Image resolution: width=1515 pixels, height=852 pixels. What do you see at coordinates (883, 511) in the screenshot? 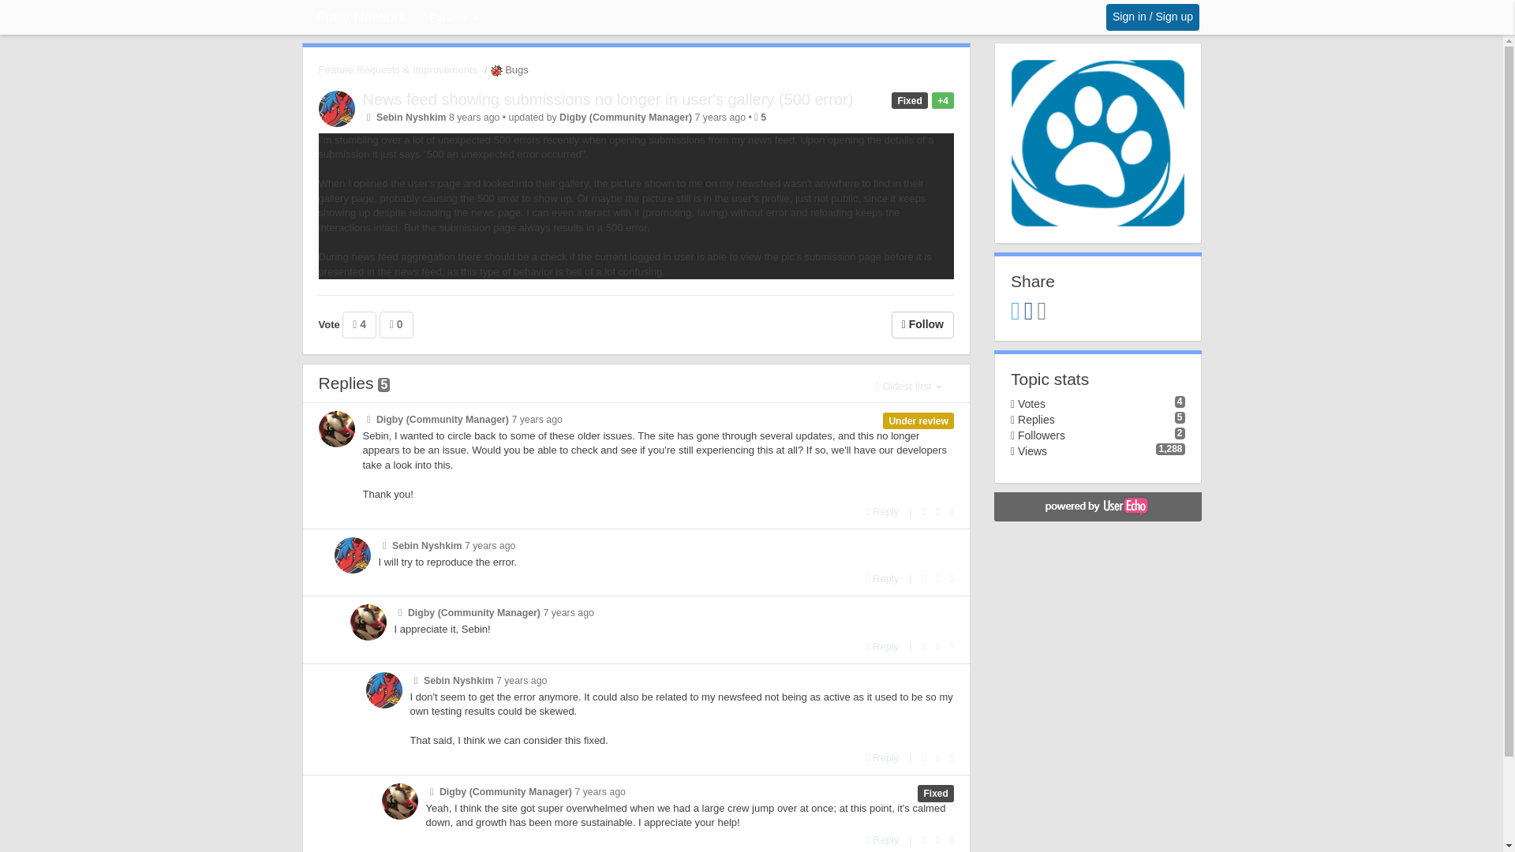
I see `Reply` at bounding box center [883, 511].